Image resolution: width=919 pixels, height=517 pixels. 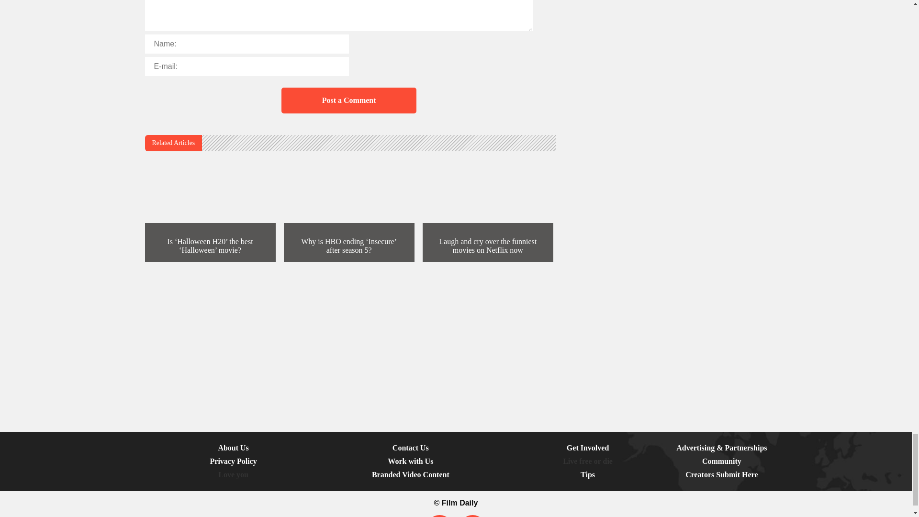 What do you see at coordinates (348, 100) in the screenshot?
I see `Post a Comment` at bounding box center [348, 100].